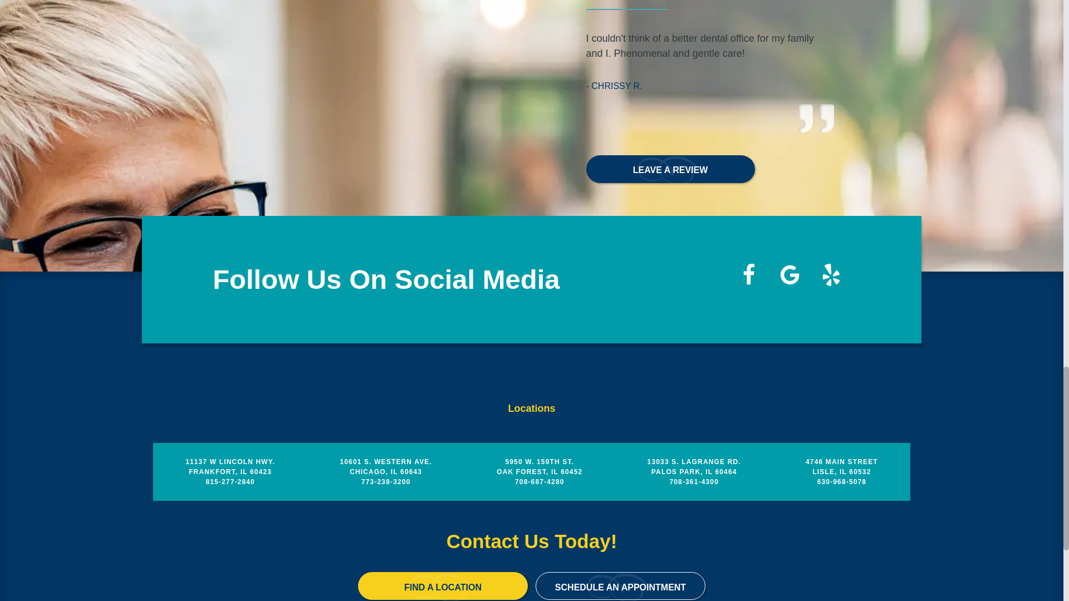 Image resolution: width=1069 pixels, height=601 pixels. What do you see at coordinates (831, 275) in the screenshot?
I see `Yelp icon` at bounding box center [831, 275].